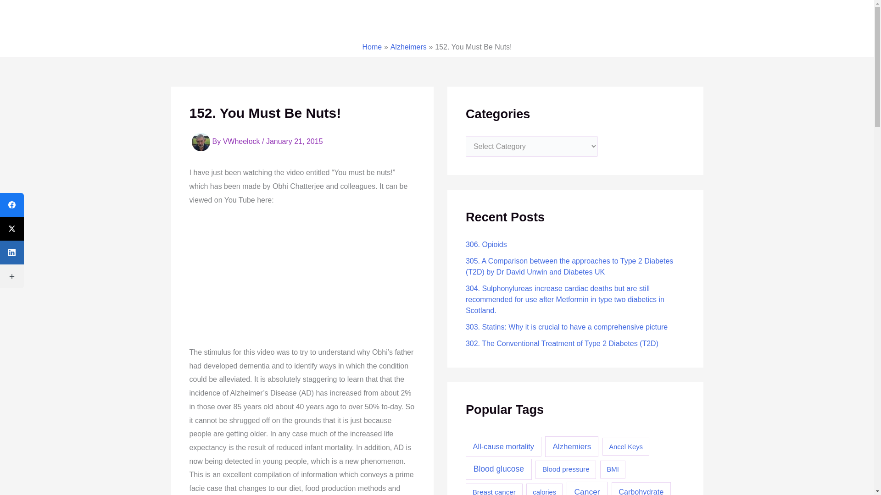 Image resolution: width=881 pixels, height=495 pixels. What do you see at coordinates (486, 244) in the screenshot?
I see `306. Opioids` at bounding box center [486, 244].